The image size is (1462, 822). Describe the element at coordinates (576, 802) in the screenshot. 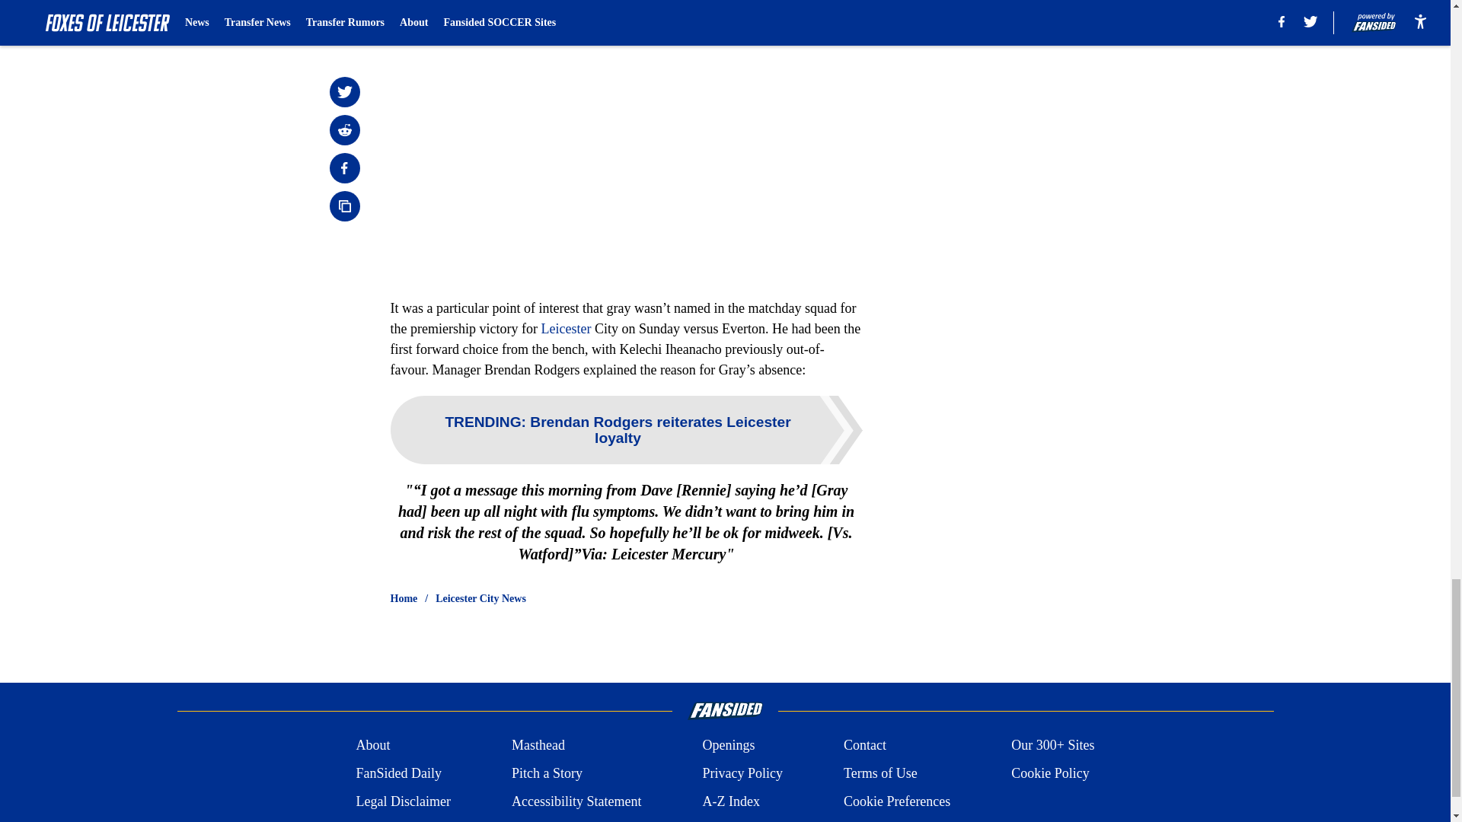

I see `Accessibility Statement` at that location.